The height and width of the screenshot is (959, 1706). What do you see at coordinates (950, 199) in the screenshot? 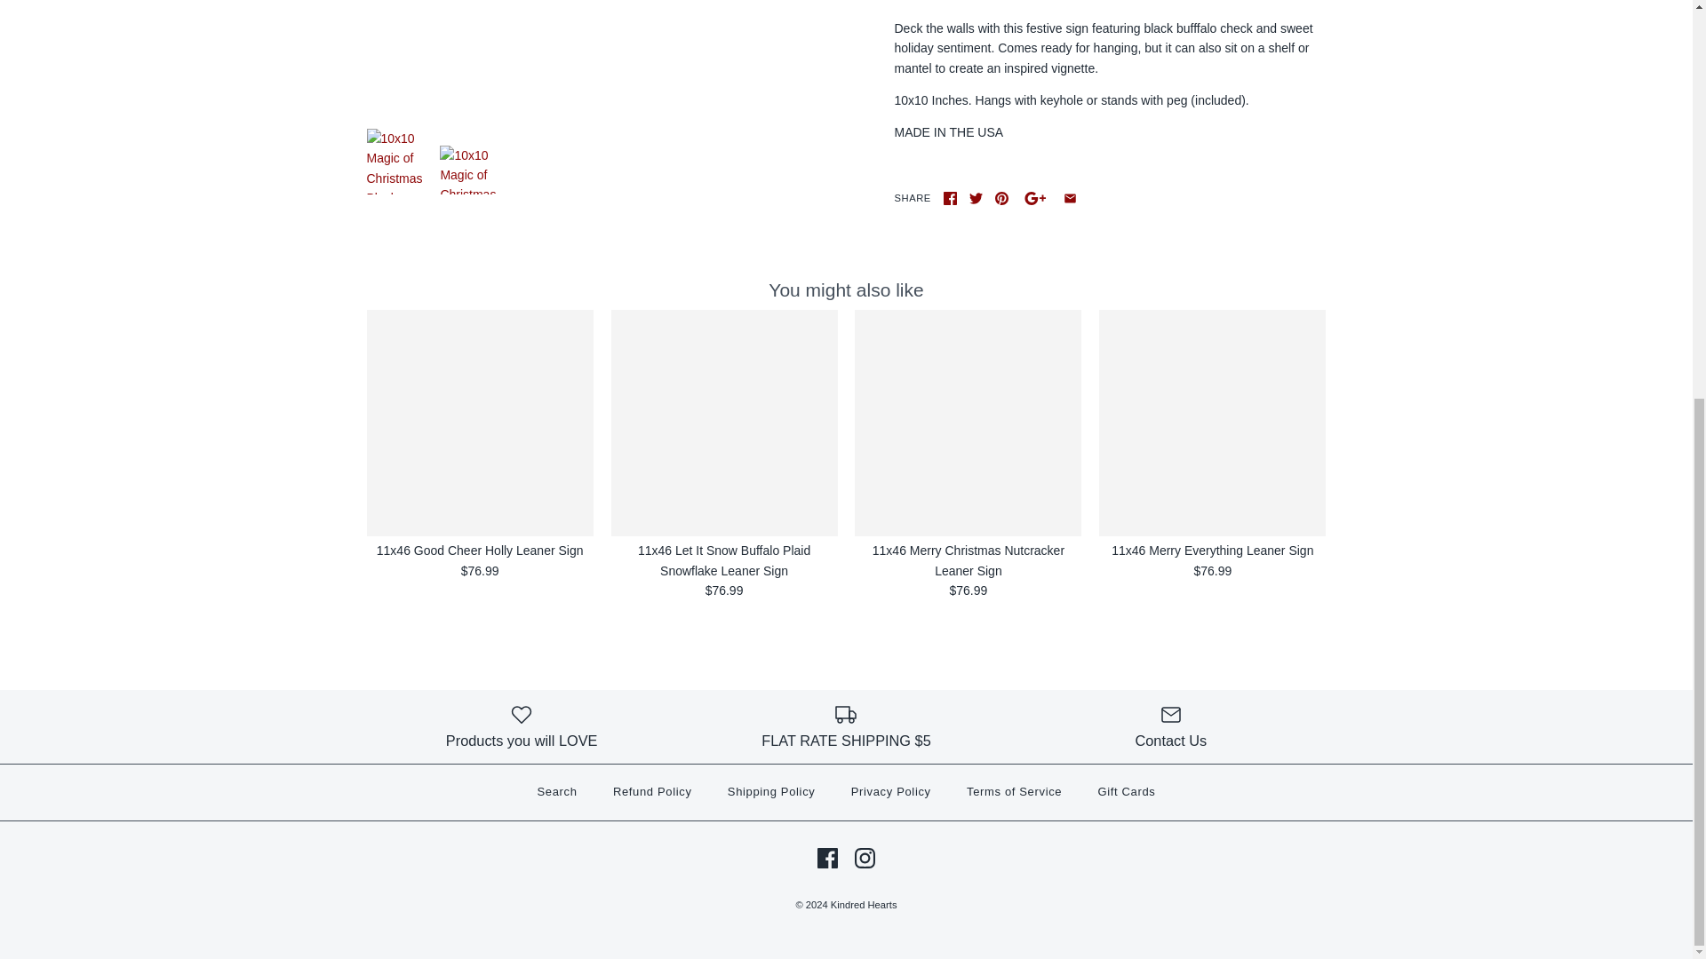
I see `Share on Facebook` at bounding box center [950, 199].